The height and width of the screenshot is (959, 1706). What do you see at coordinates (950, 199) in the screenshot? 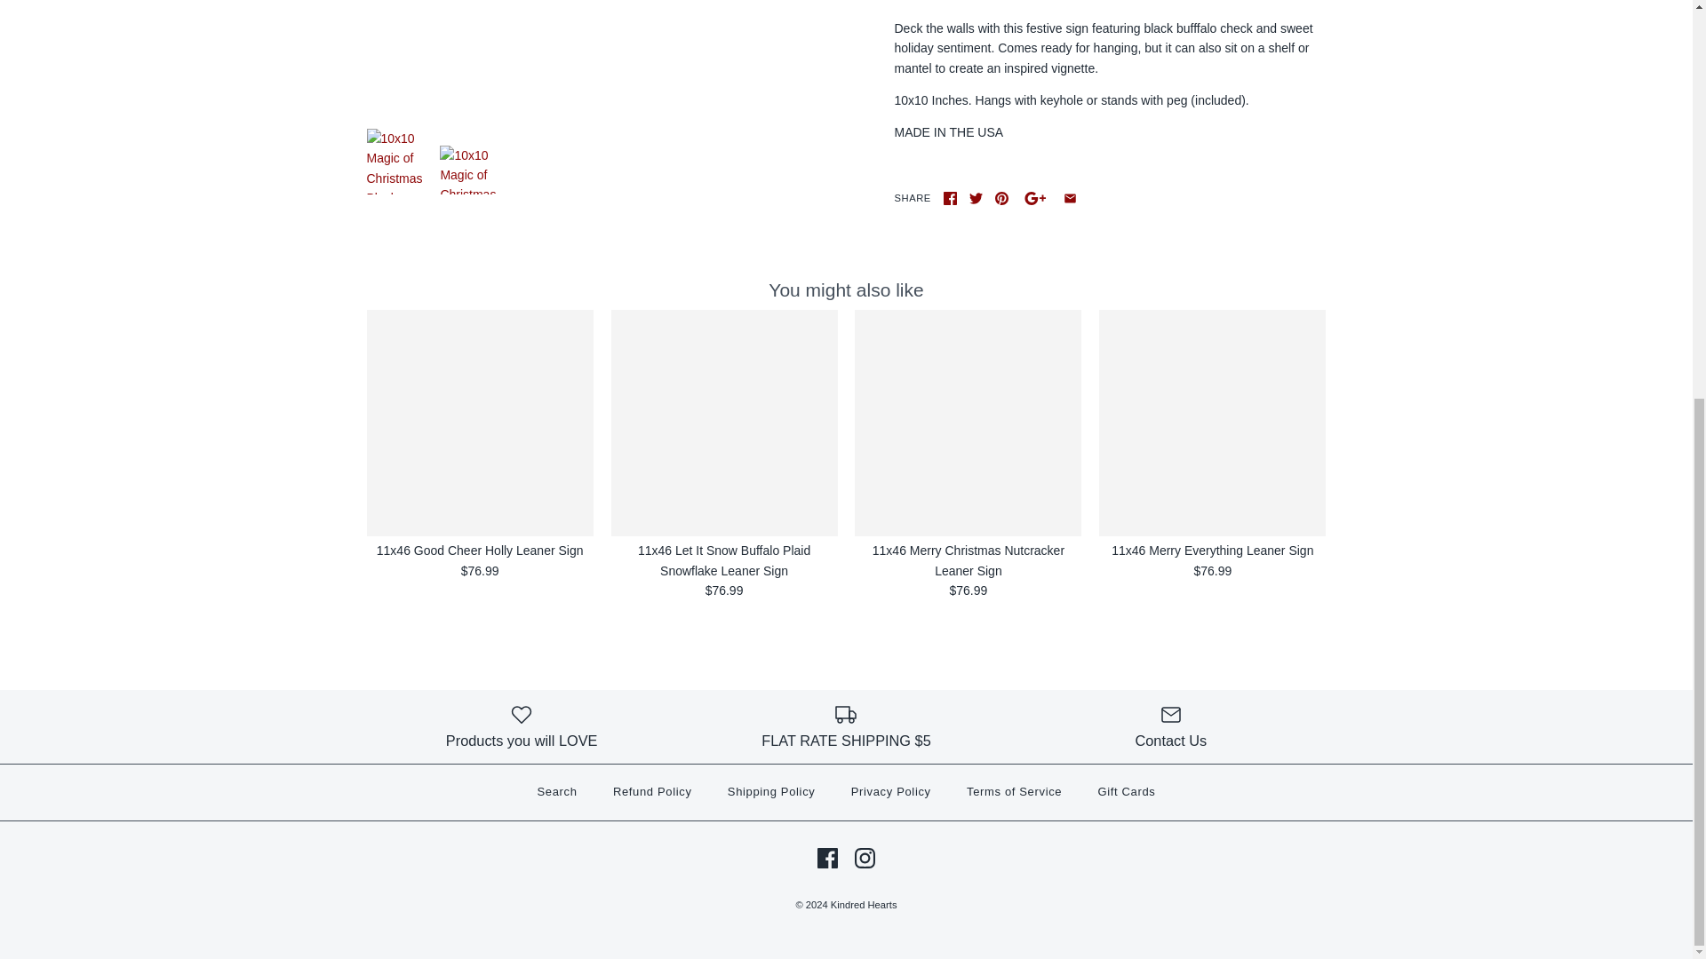
I see `Share on Facebook` at bounding box center [950, 199].